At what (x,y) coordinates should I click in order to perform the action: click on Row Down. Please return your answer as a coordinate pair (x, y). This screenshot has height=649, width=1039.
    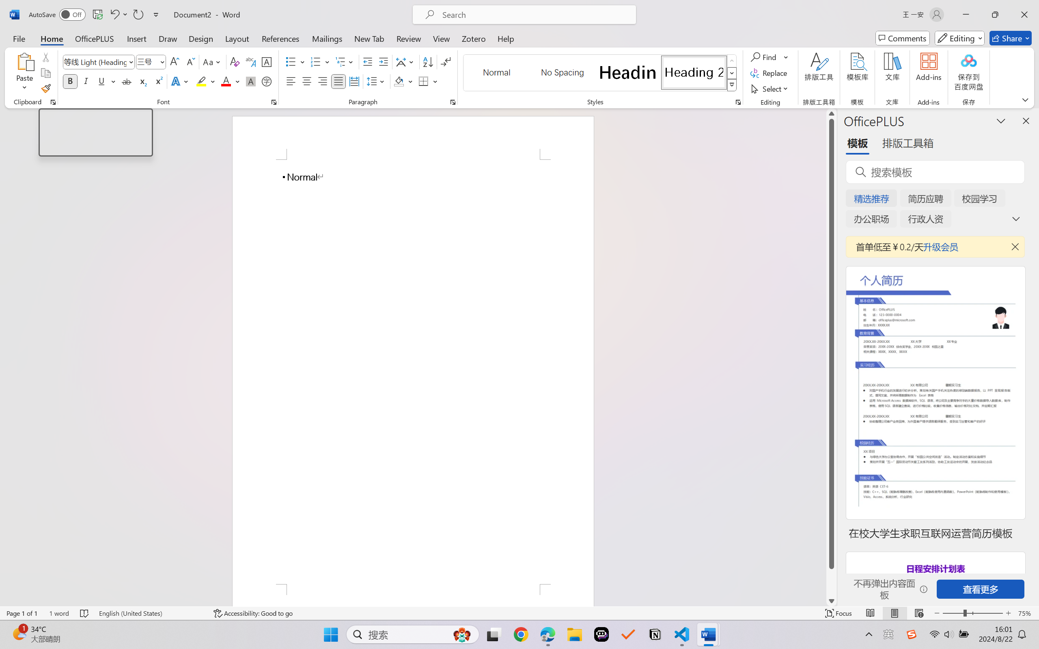
    Looking at the image, I should click on (732, 73).